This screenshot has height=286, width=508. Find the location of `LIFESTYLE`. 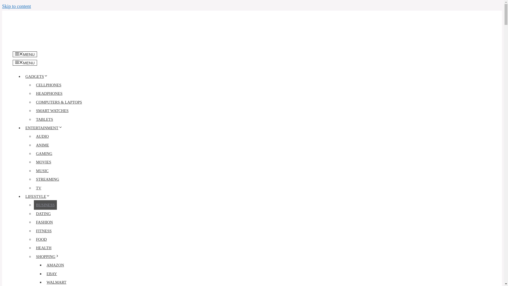

LIFESTYLE is located at coordinates (39, 196).